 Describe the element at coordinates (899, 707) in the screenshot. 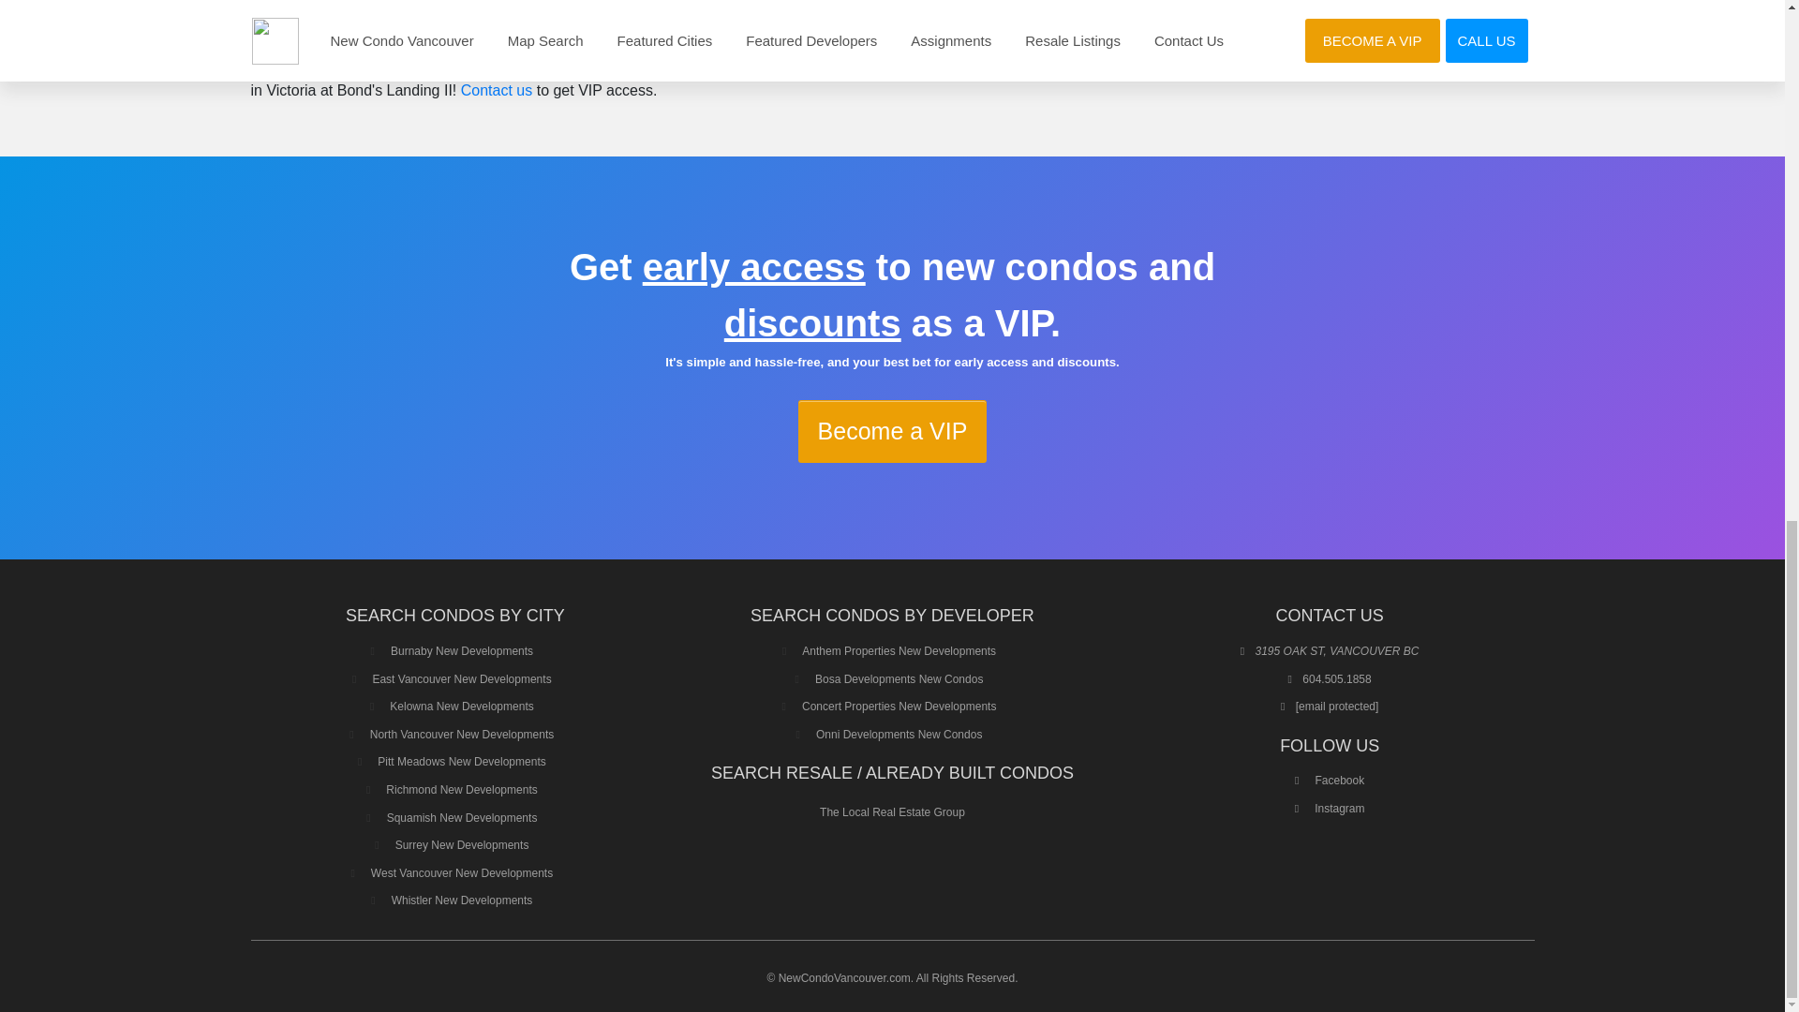

I see `Concert Properties New Developments` at that location.